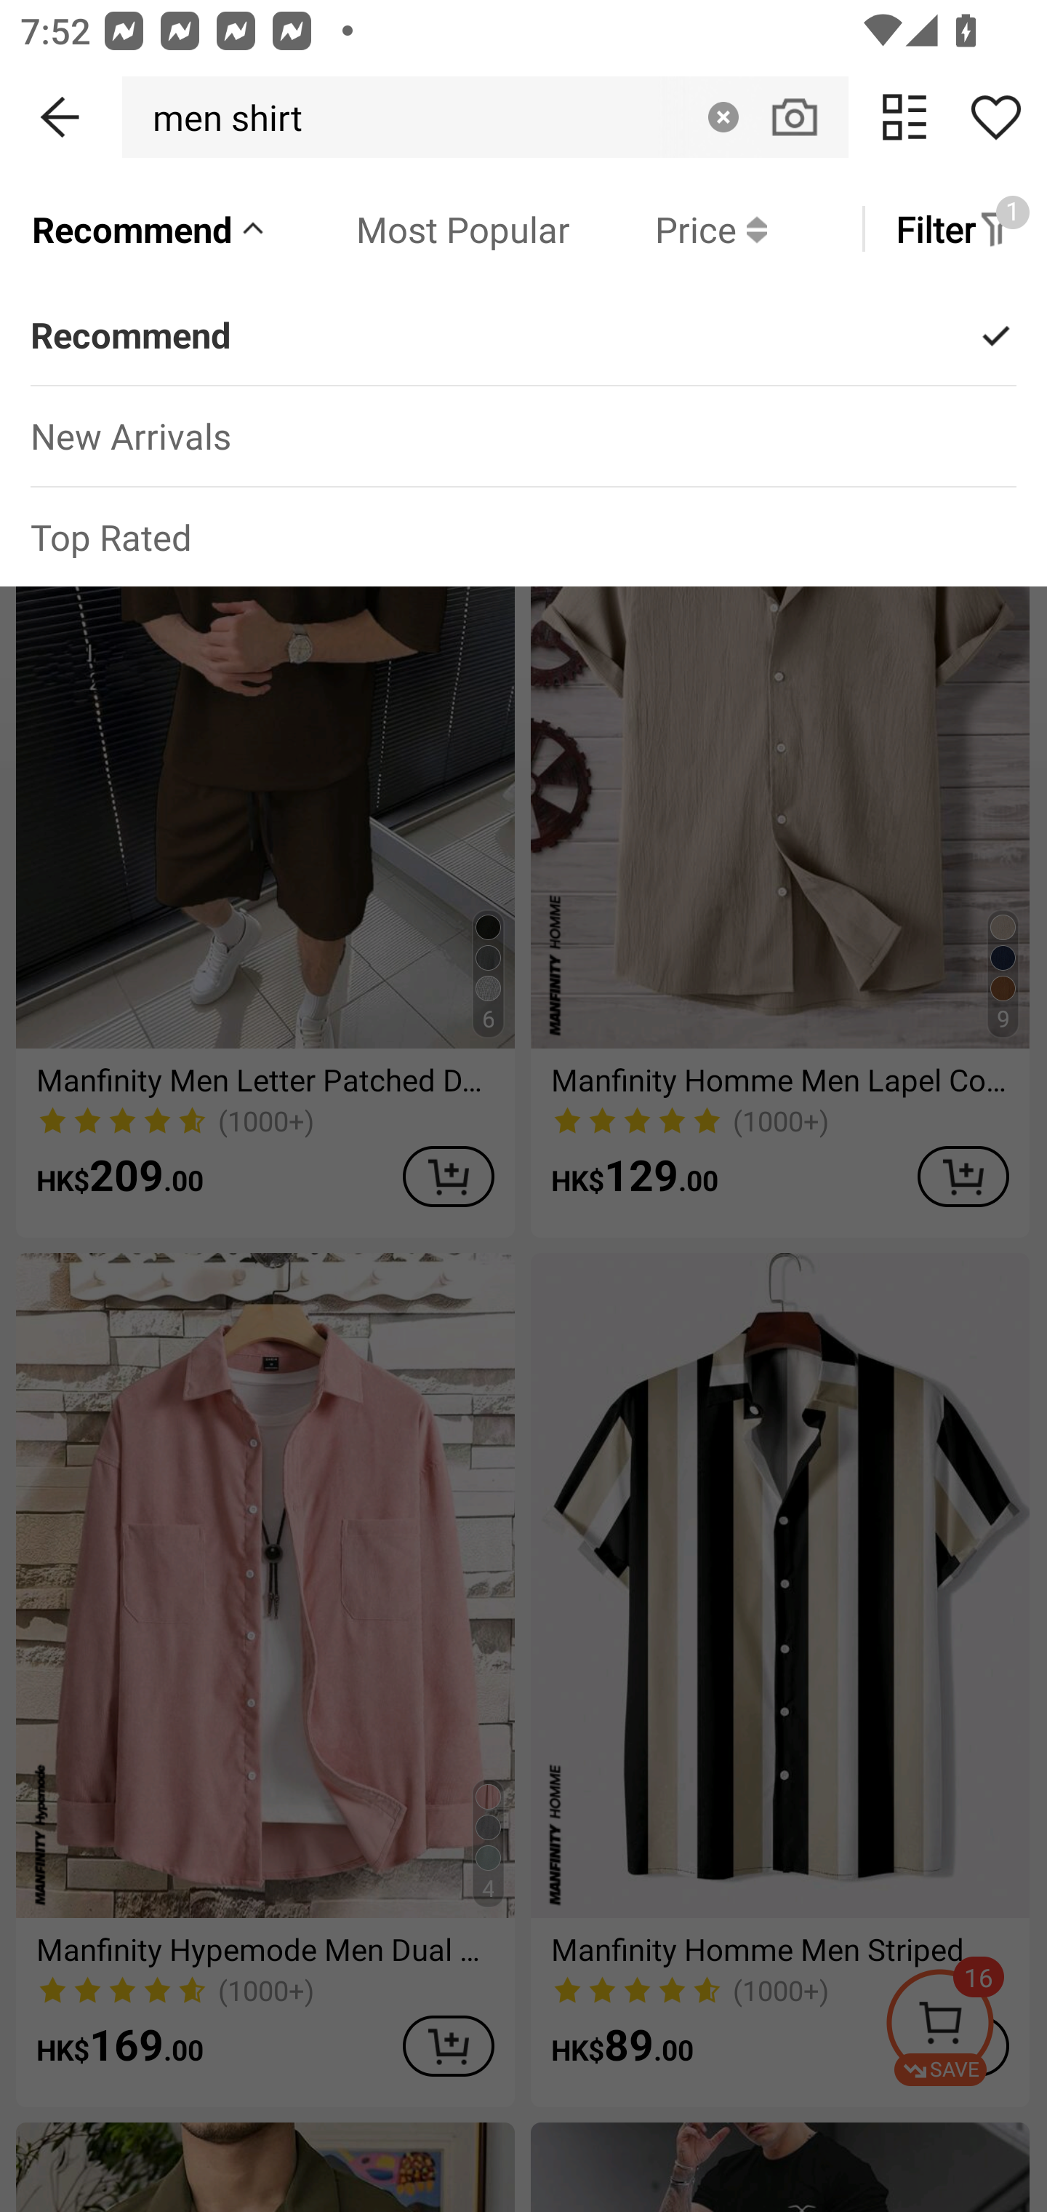 The width and height of the screenshot is (1047, 2212). I want to click on men shirt, so click(220, 116).